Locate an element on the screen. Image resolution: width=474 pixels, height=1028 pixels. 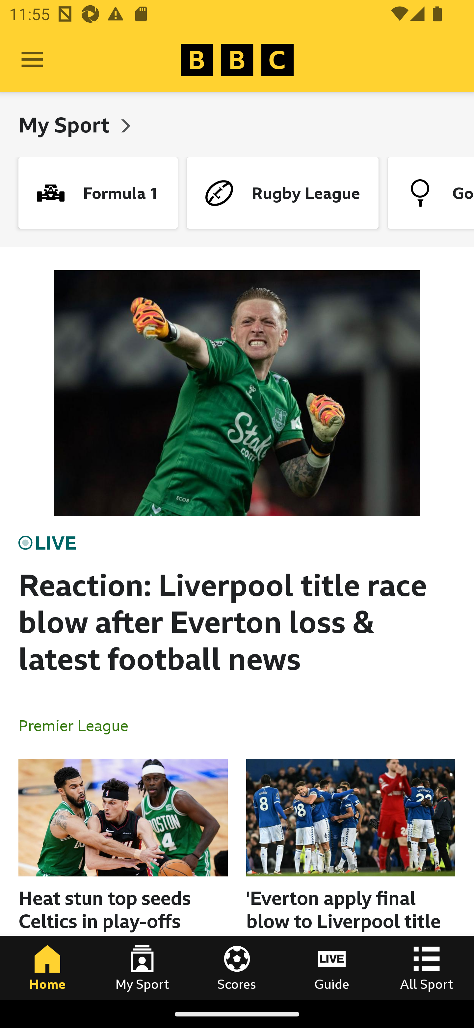
Open Menu is located at coordinates (32, 60).